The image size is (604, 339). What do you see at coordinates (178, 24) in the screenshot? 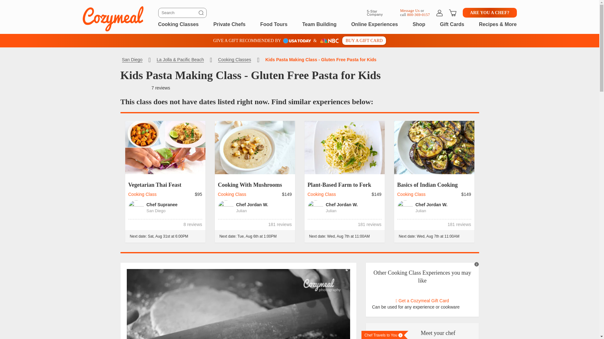
I see `Cooking Classes` at bounding box center [178, 24].